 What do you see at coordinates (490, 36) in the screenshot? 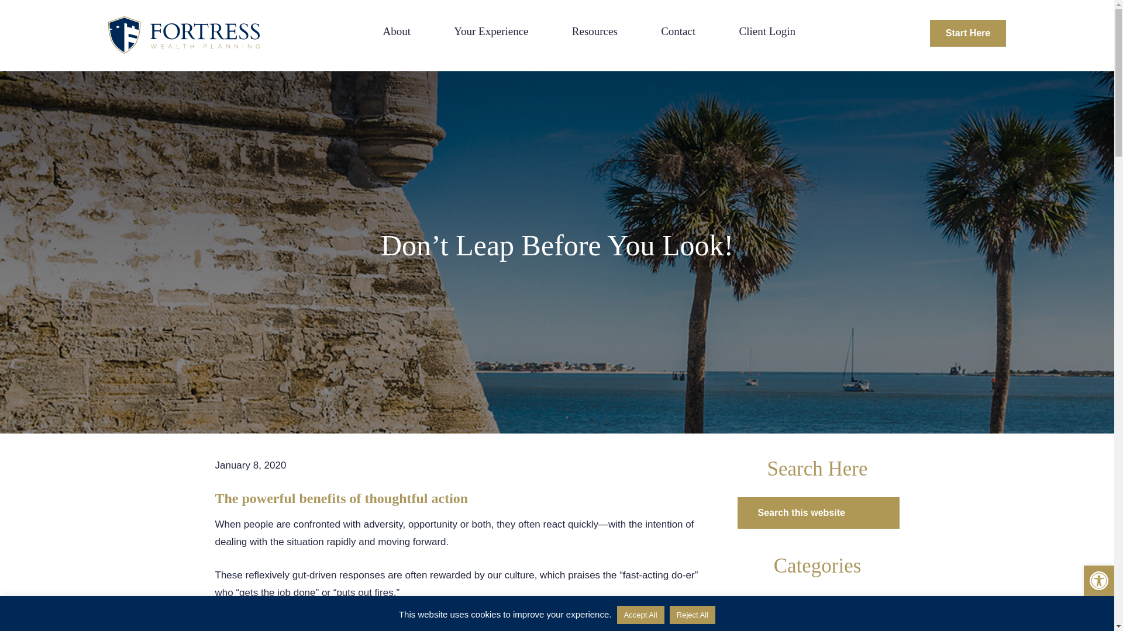
I see `Your Experience` at bounding box center [490, 36].